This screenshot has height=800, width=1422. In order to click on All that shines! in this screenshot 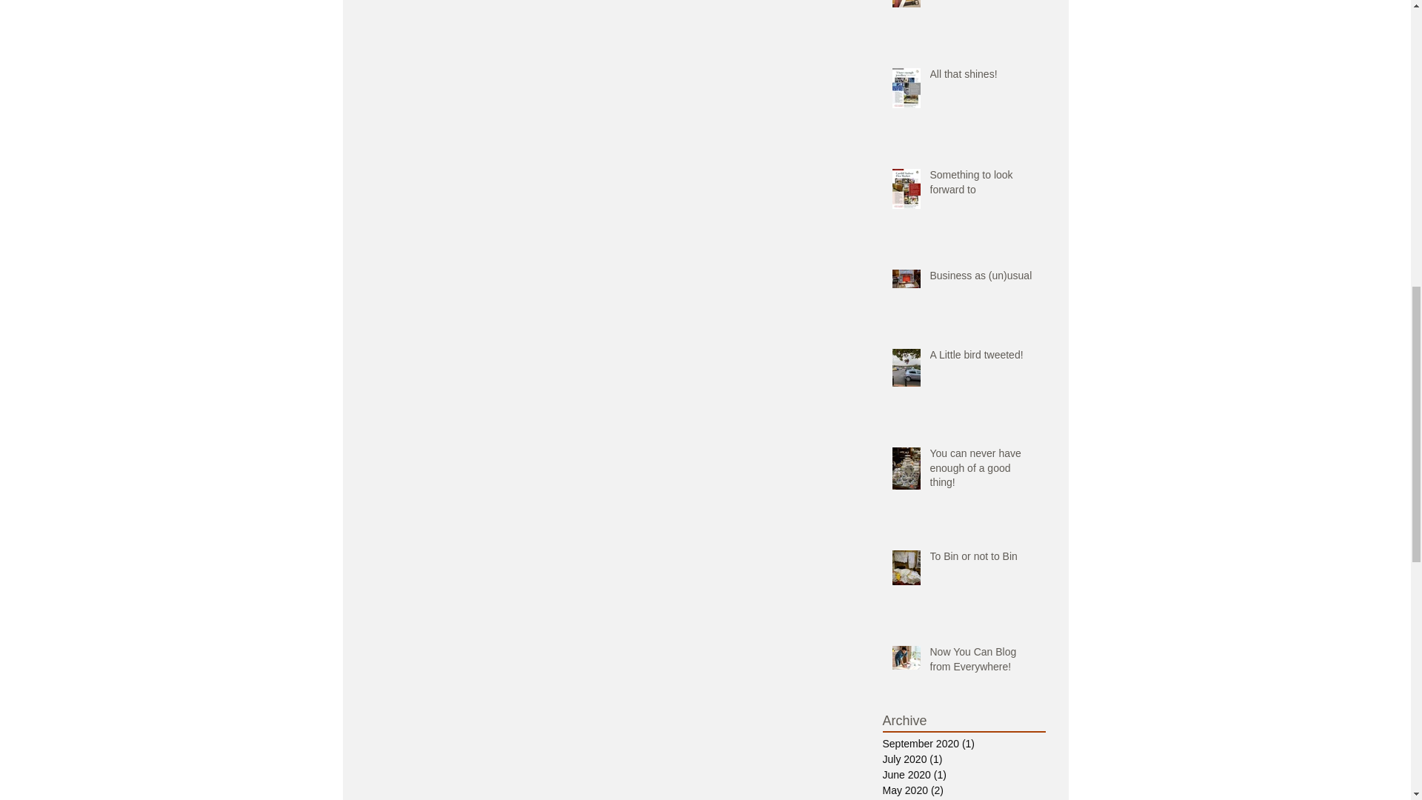, I will do `click(983, 77)`.